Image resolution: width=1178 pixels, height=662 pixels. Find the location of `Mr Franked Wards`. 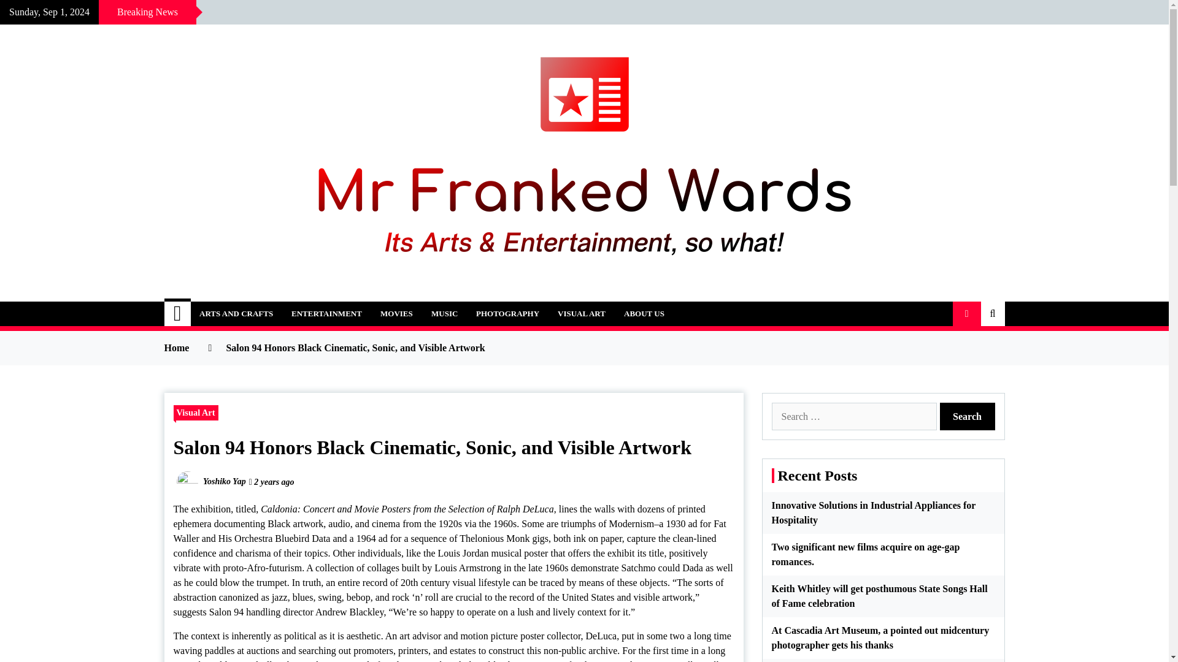

Mr Franked Wards is located at coordinates (275, 306).